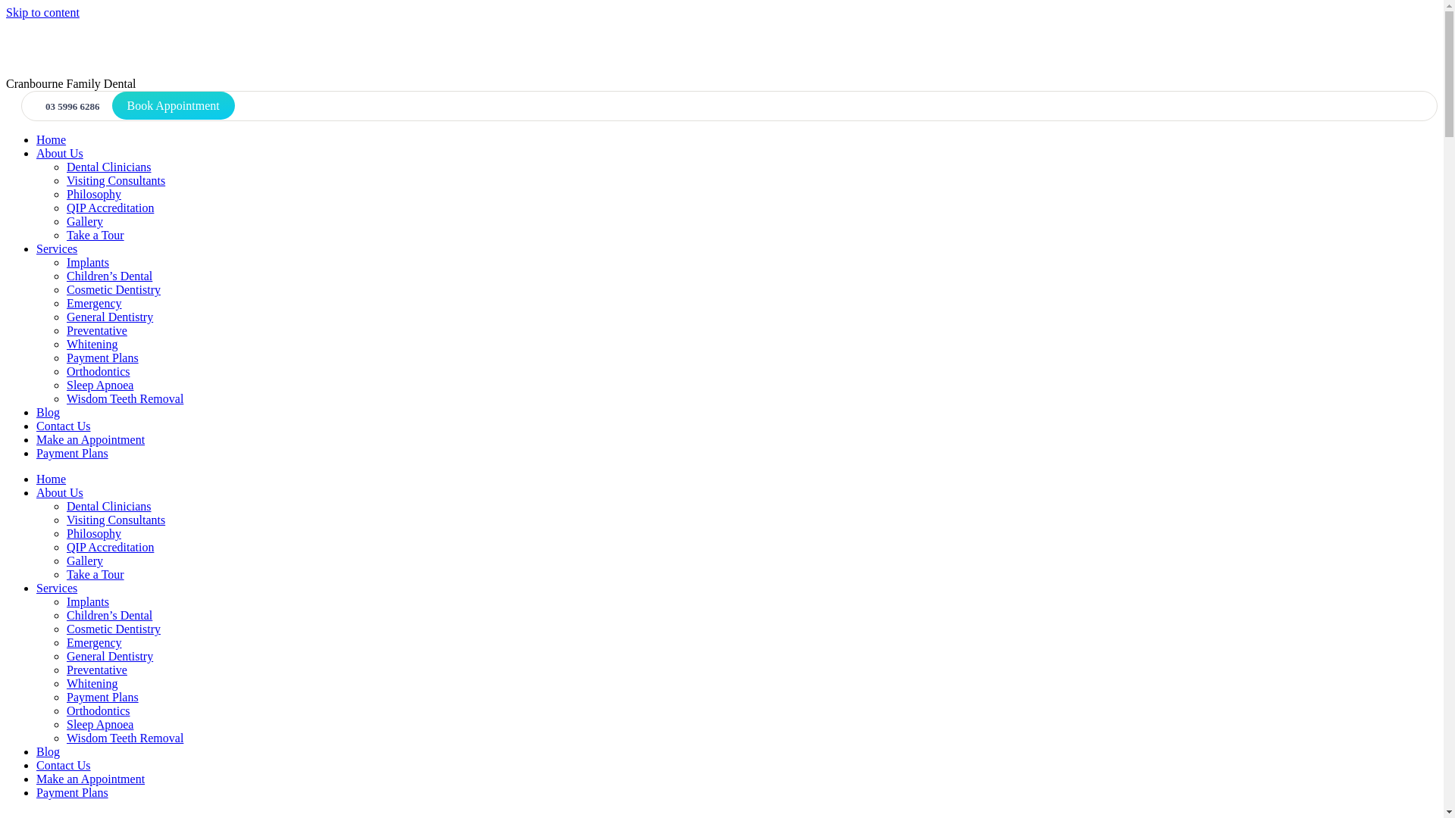 Image resolution: width=1455 pixels, height=818 pixels. What do you see at coordinates (60, 153) in the screenshot?
I see `About Us` at bounding box center [60, 153].